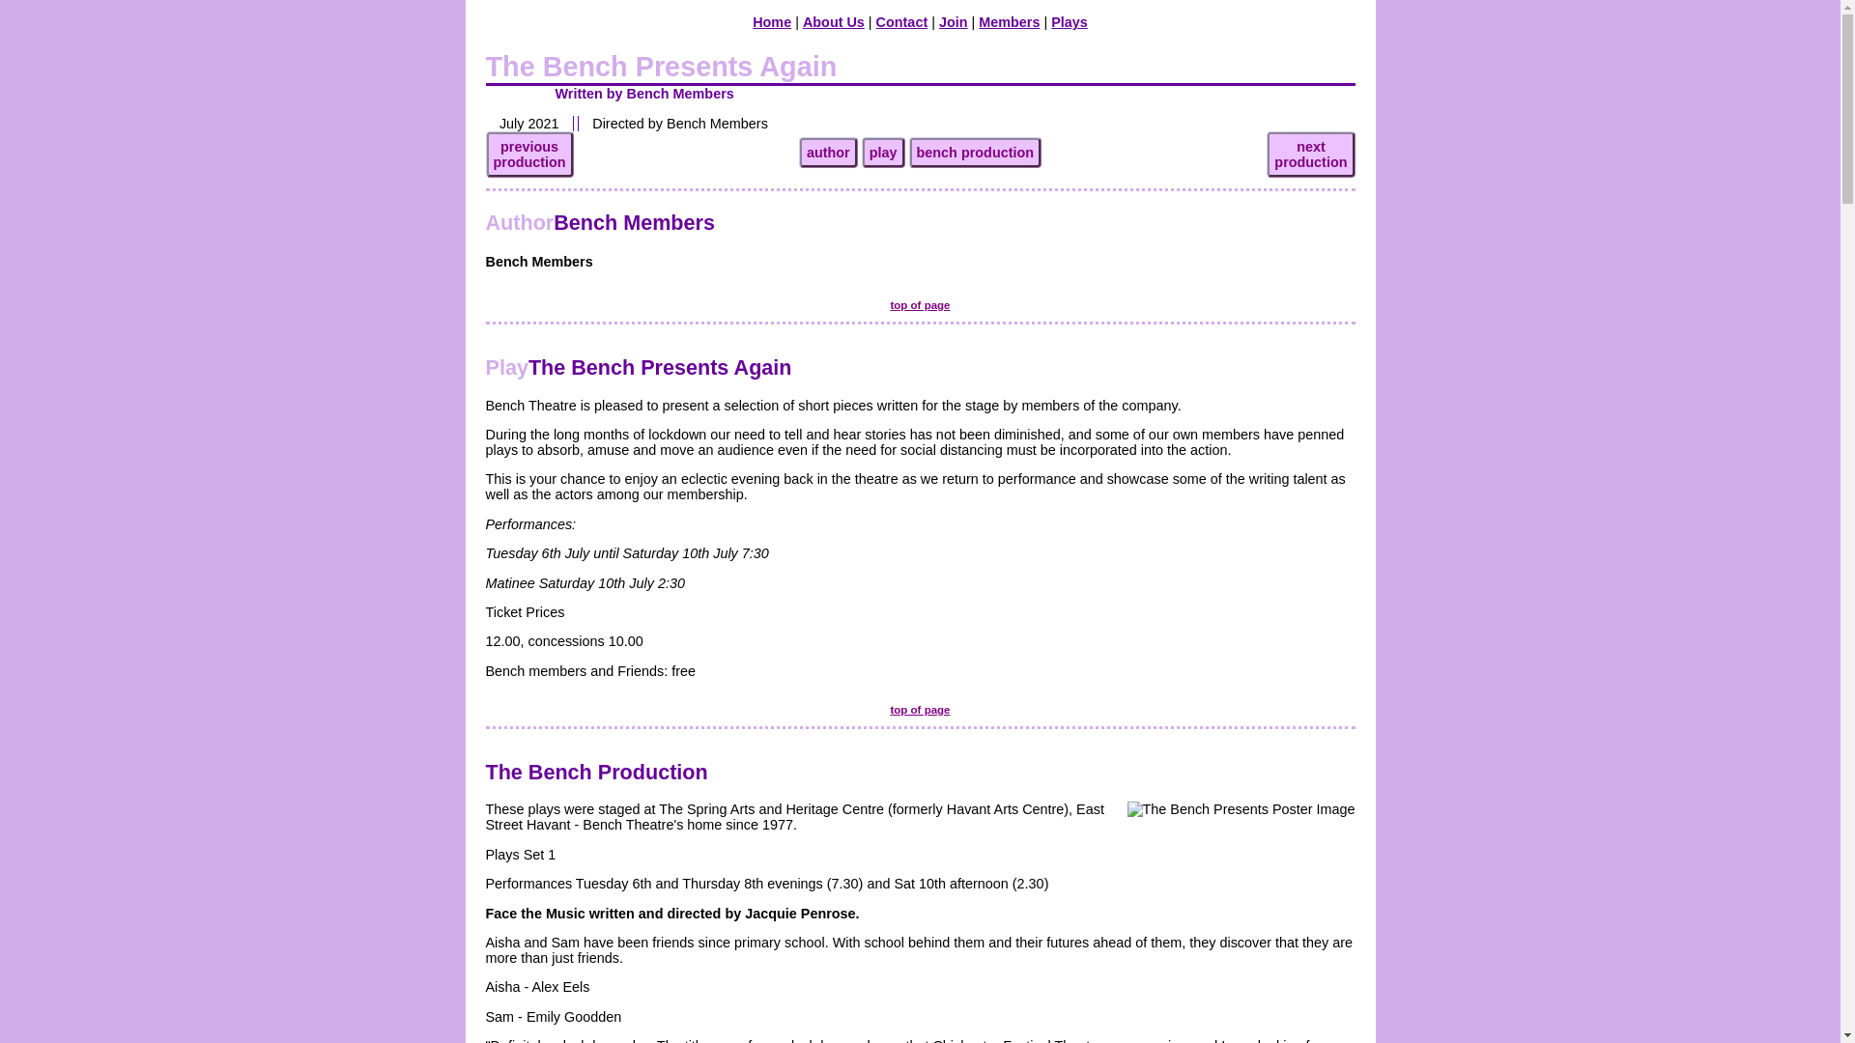  What do you see at coordinates (1310, 155) in the screenshot?
I see `play` at bounding box center [1310, 155].